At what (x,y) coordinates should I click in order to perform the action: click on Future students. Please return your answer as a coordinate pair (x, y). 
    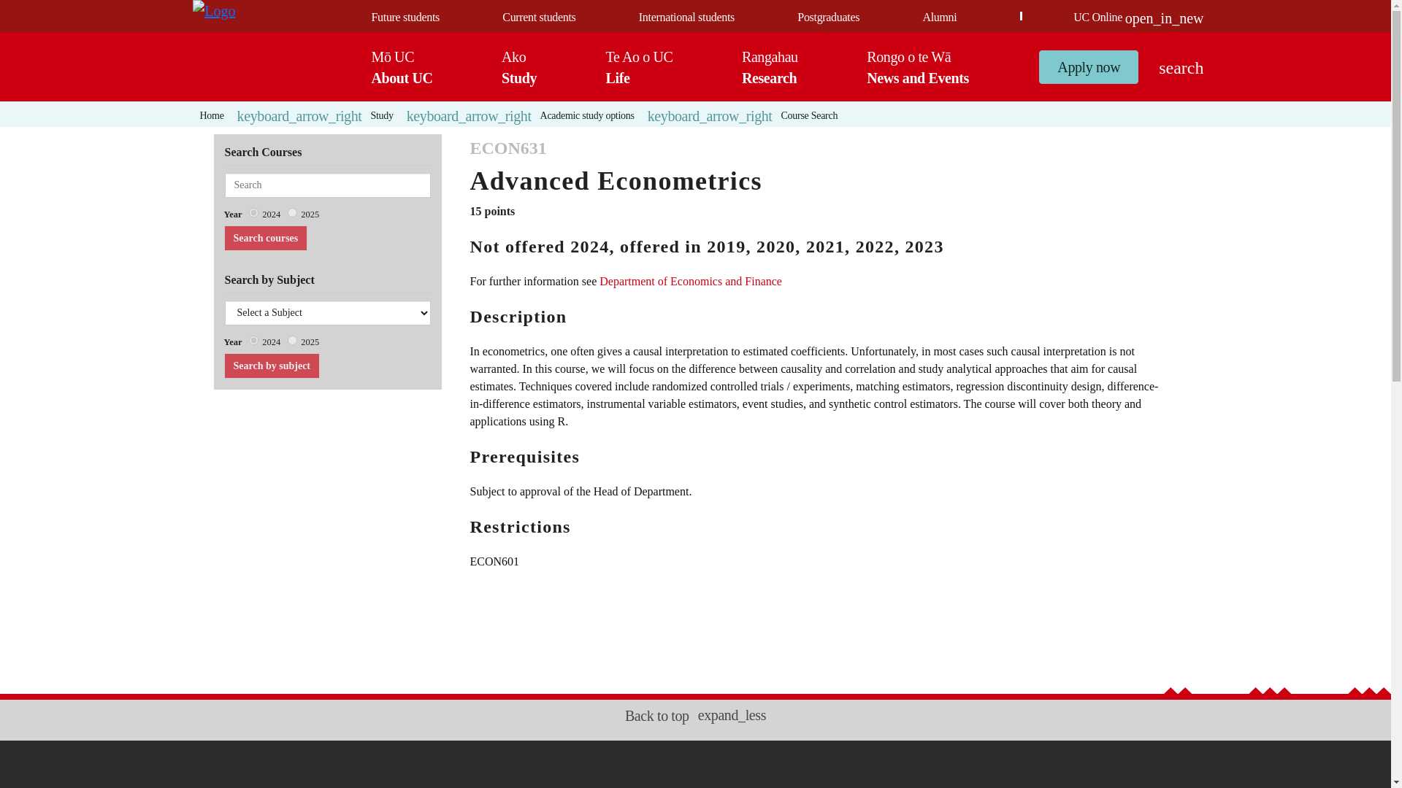
    Looking at the image, I should click on (405, 18).